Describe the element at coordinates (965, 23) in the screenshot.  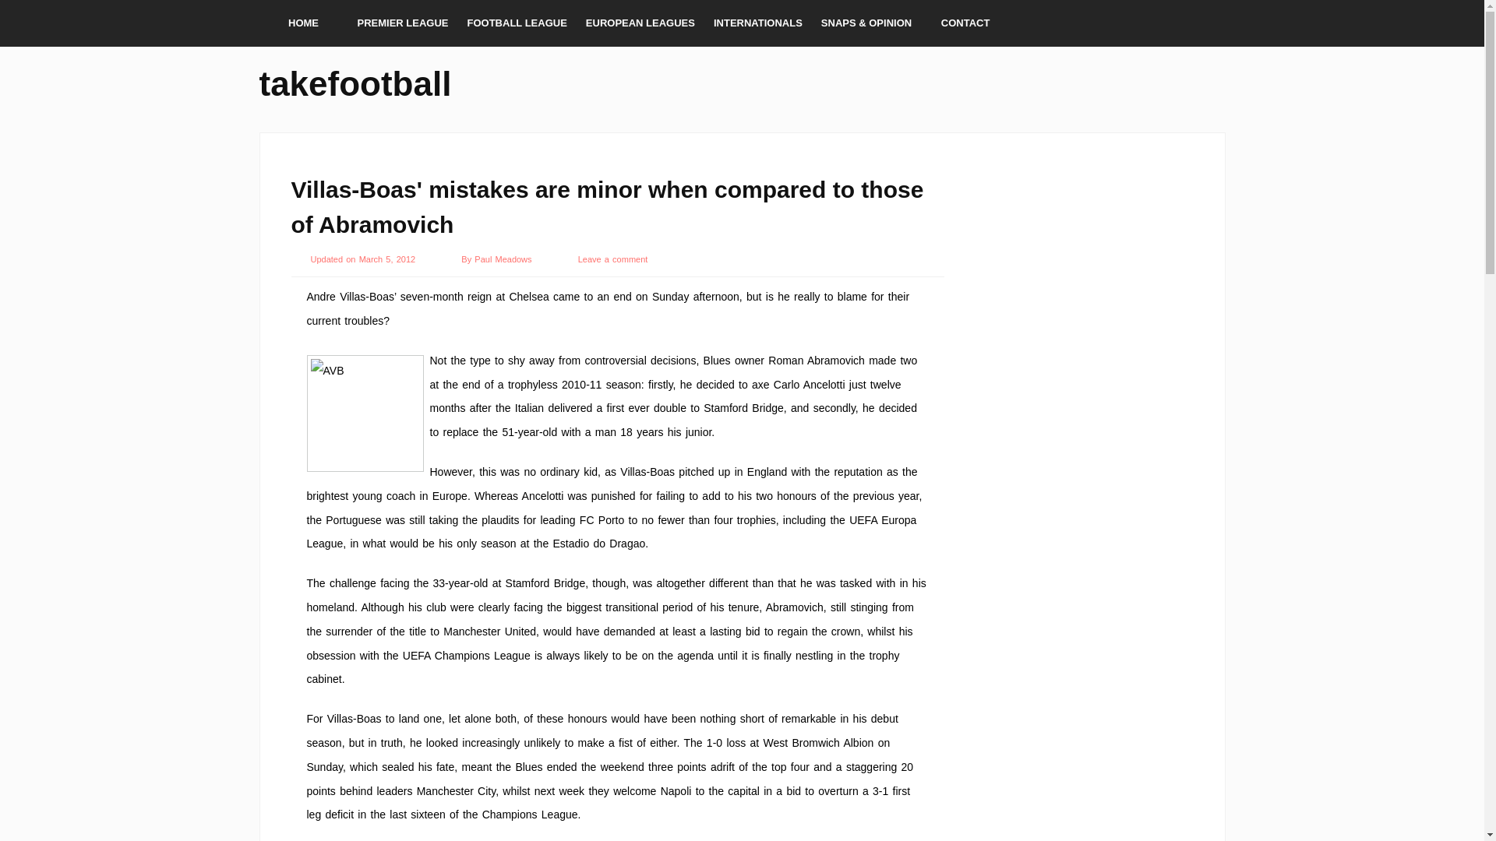
I see `CONTACT` at that location.